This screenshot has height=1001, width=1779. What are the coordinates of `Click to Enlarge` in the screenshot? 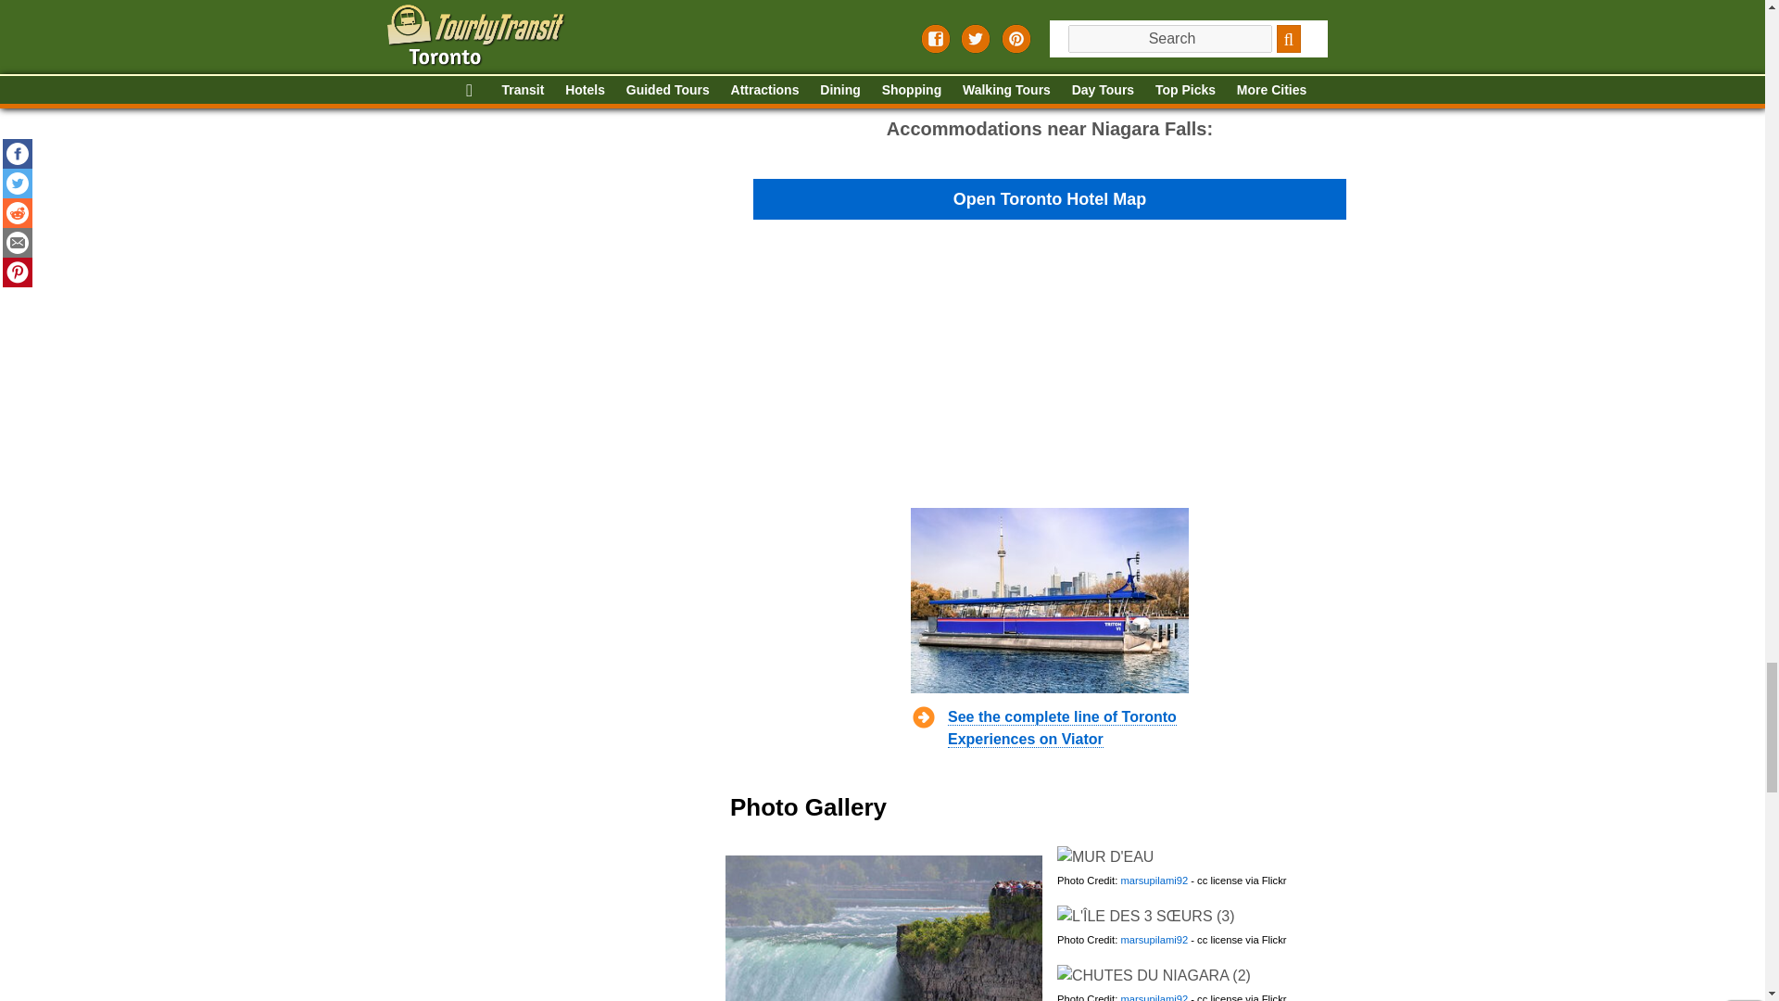 It's located at (882, 929).